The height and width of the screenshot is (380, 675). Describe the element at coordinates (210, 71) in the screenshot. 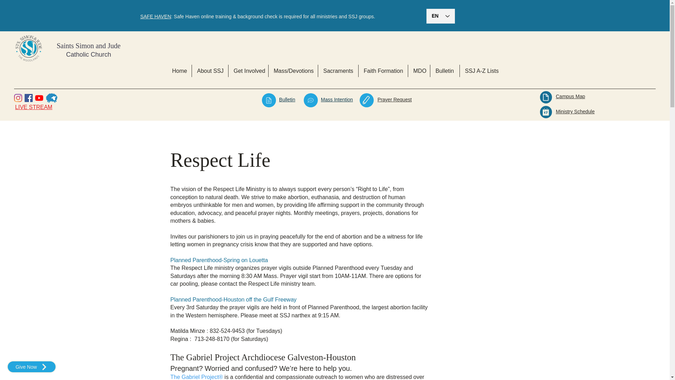

I see `About SSJ` at that location.